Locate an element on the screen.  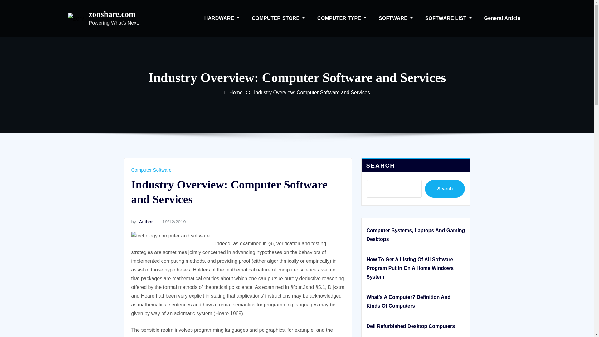
SOFTWARE is located at coordinates (396, 18).